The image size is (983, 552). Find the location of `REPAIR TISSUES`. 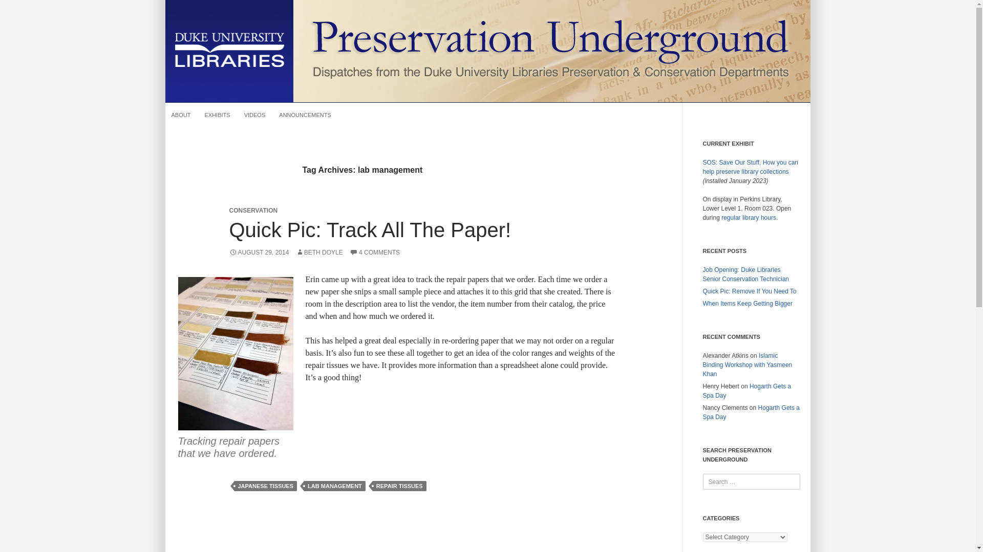

REPAIR TISSUES is located at coordinates (399, 486).